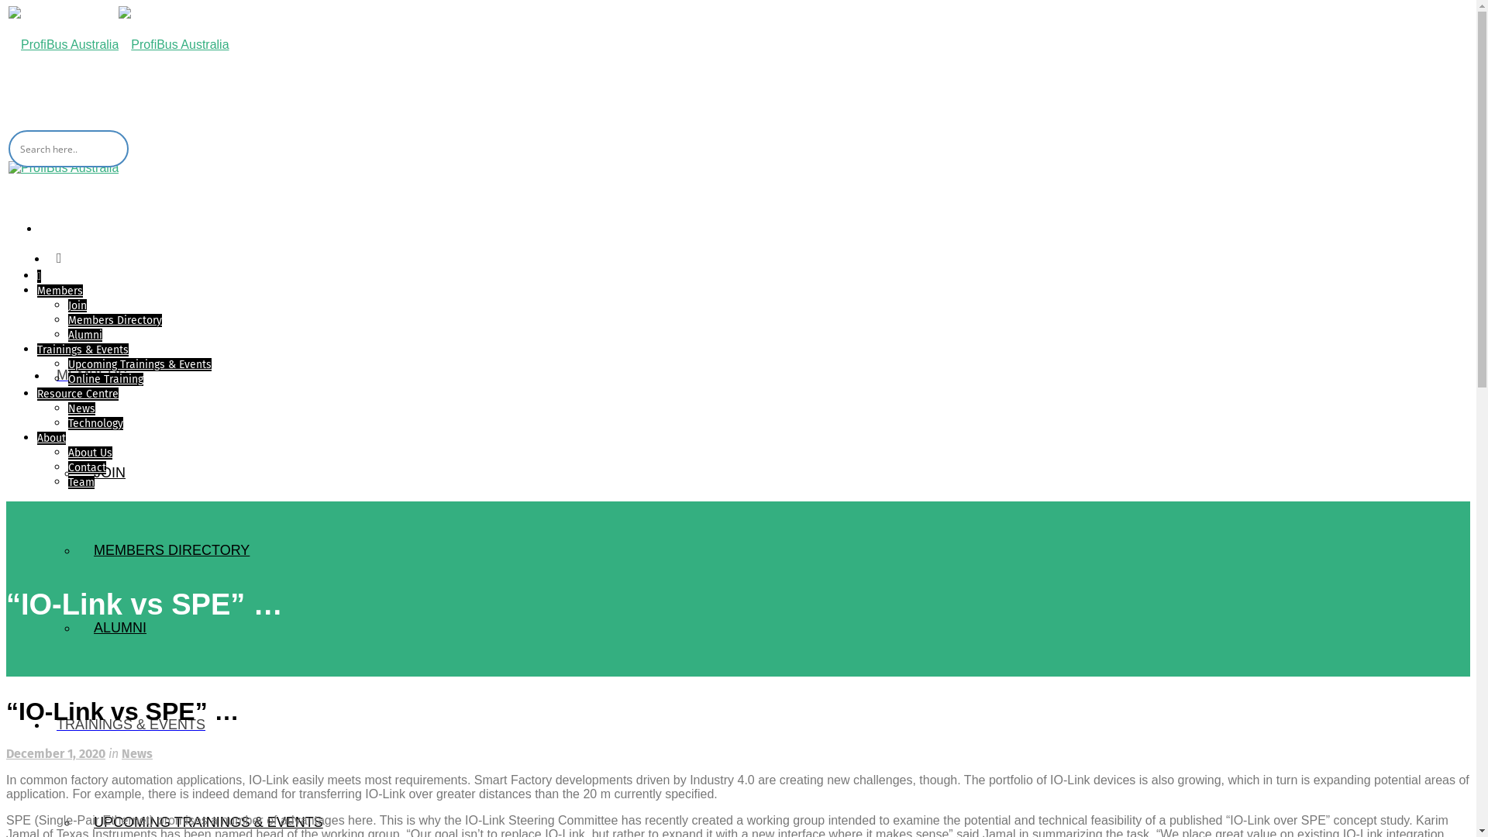 This screenshot has height=837, width=1488. What do you see at coordinates (56, 753) in the screenshot?
I see `December 1, 2020` at bounding box center [56, 753].